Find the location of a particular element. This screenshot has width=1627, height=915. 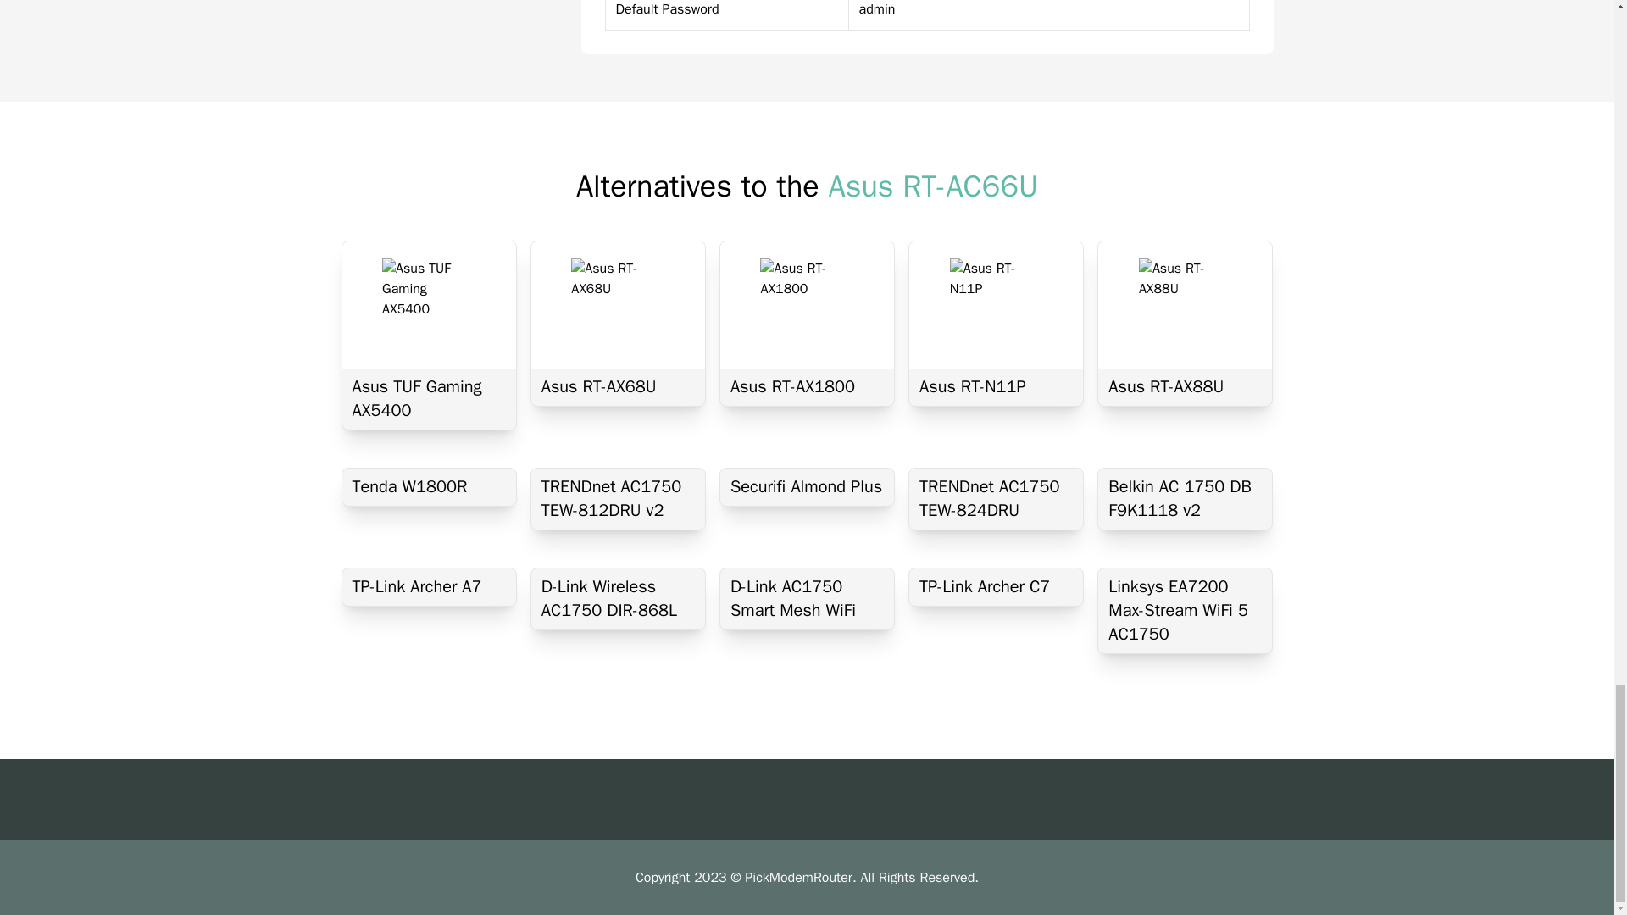

TP-Link Archer A7 is located at coordinates (429, 586).